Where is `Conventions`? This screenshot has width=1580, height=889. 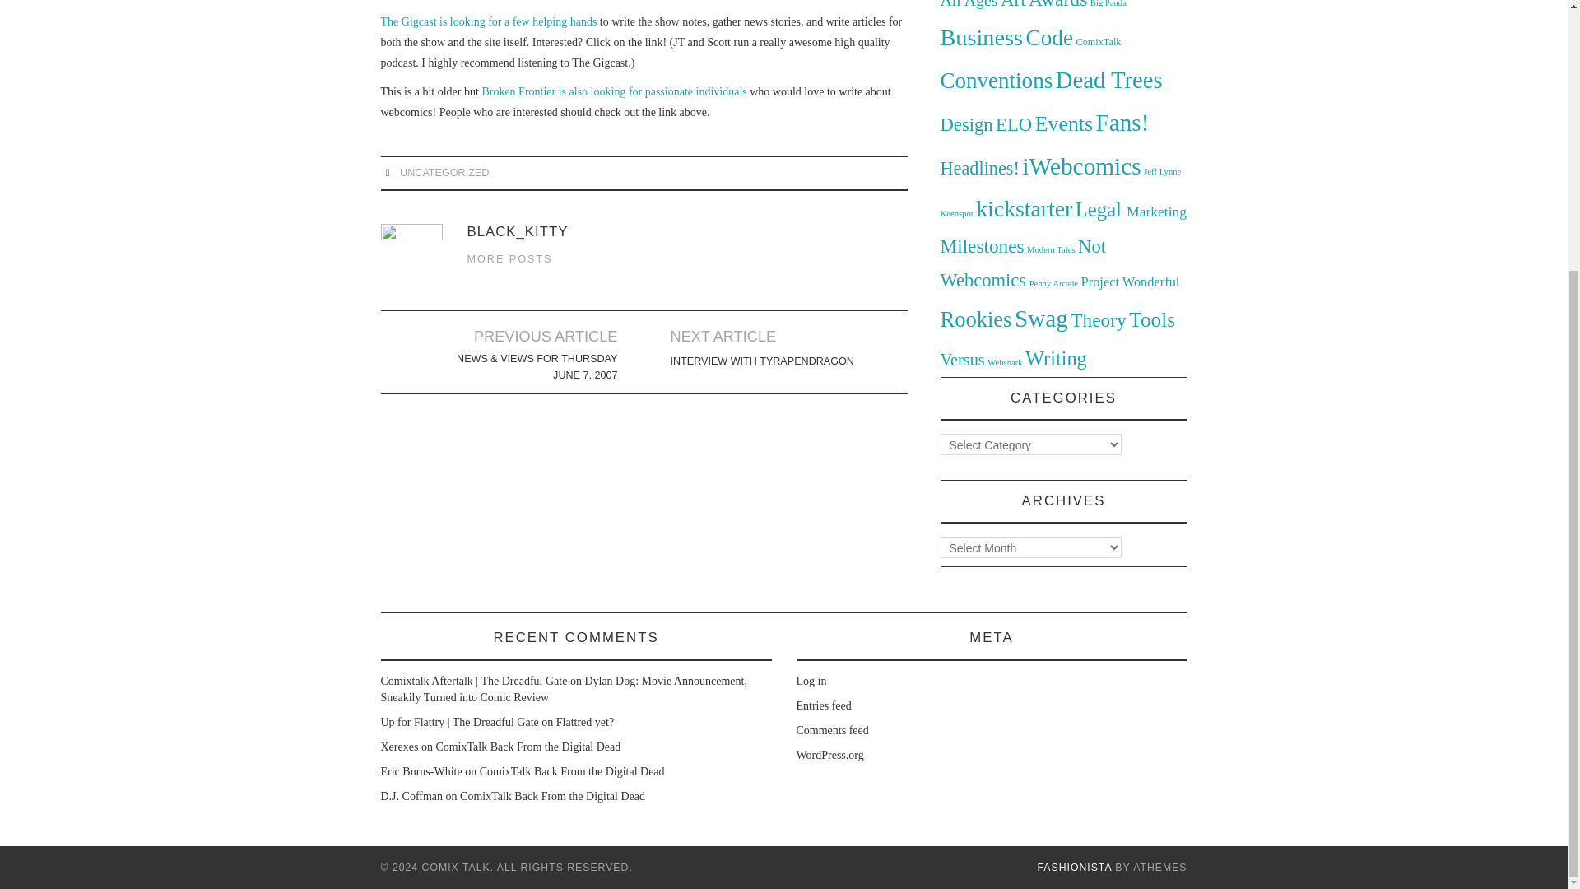 Conventions is located at coordinates (996, 81).